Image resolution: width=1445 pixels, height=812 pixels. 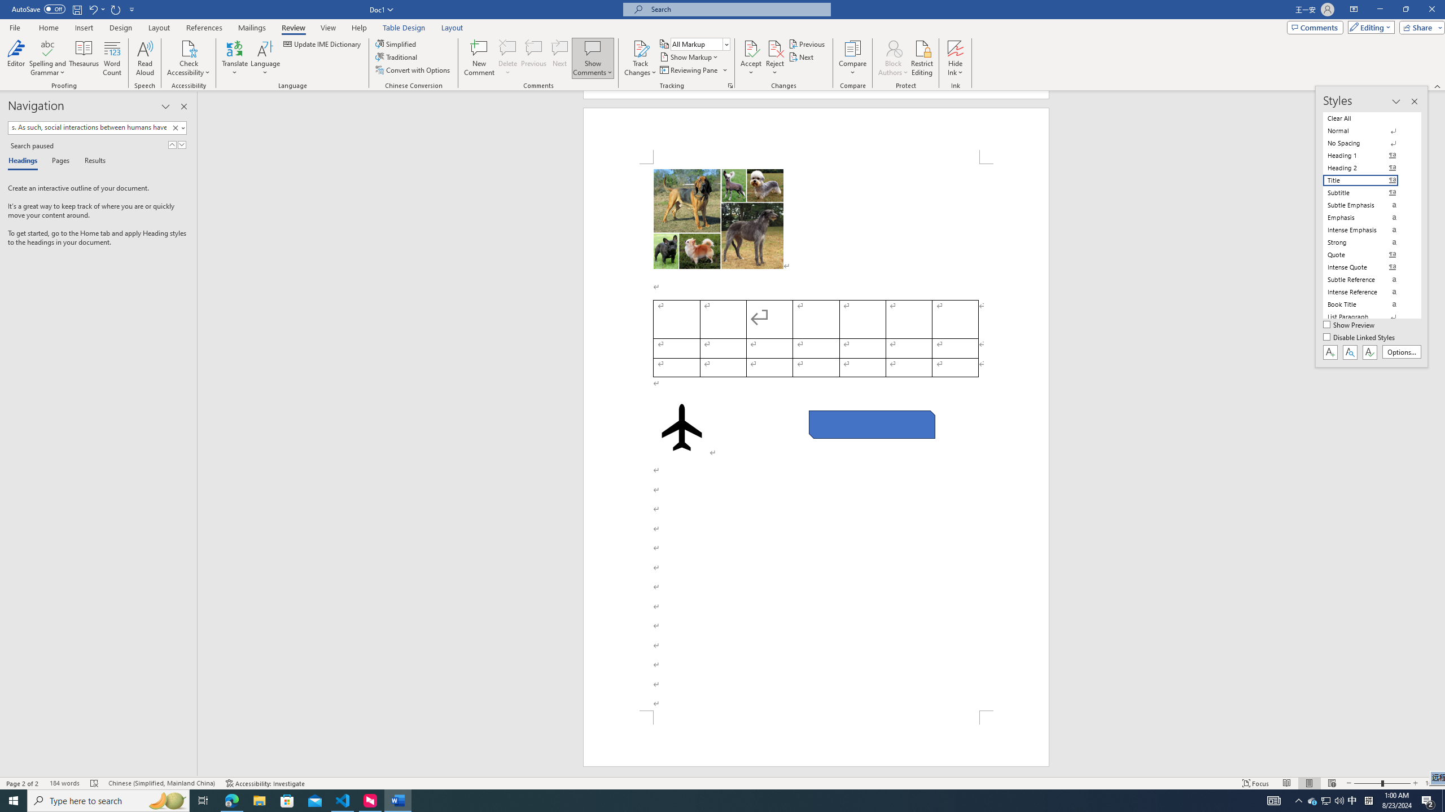 What do you see at coordinates (1367, 317) in the screenshot?
I see `List Paragraph` at bounding box center [1367, 317].